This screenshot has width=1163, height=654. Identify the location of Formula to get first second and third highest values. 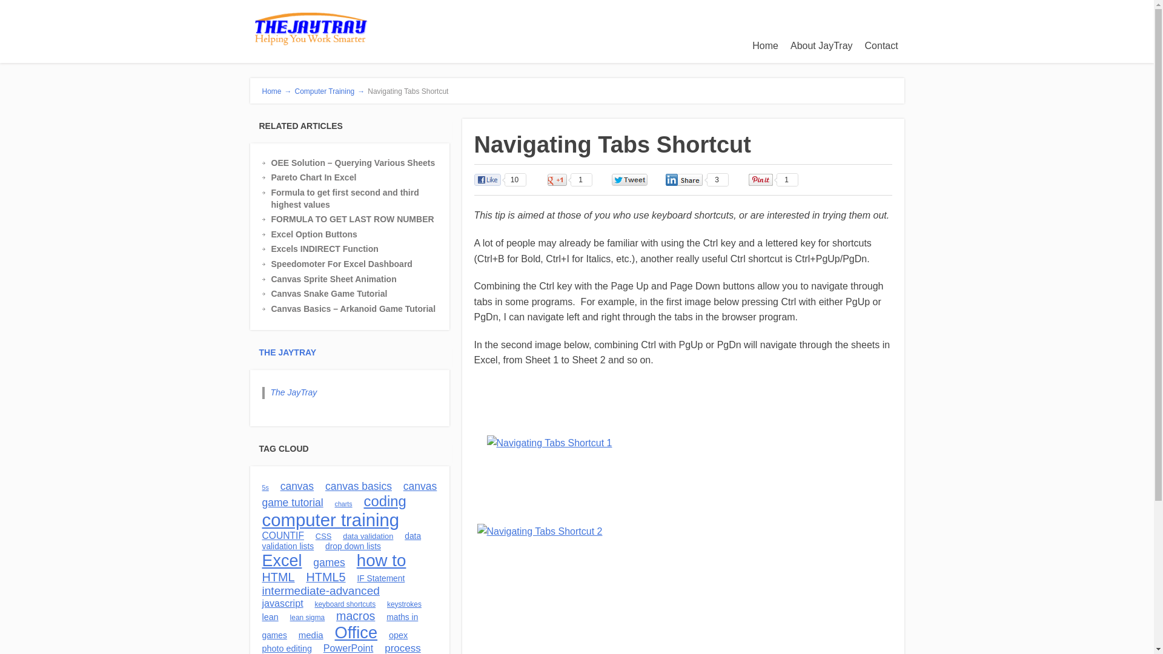
(359, 199).